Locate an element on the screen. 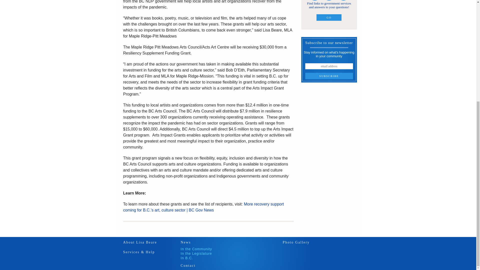  About Lisa Beare is located at coordinates (140, 242).